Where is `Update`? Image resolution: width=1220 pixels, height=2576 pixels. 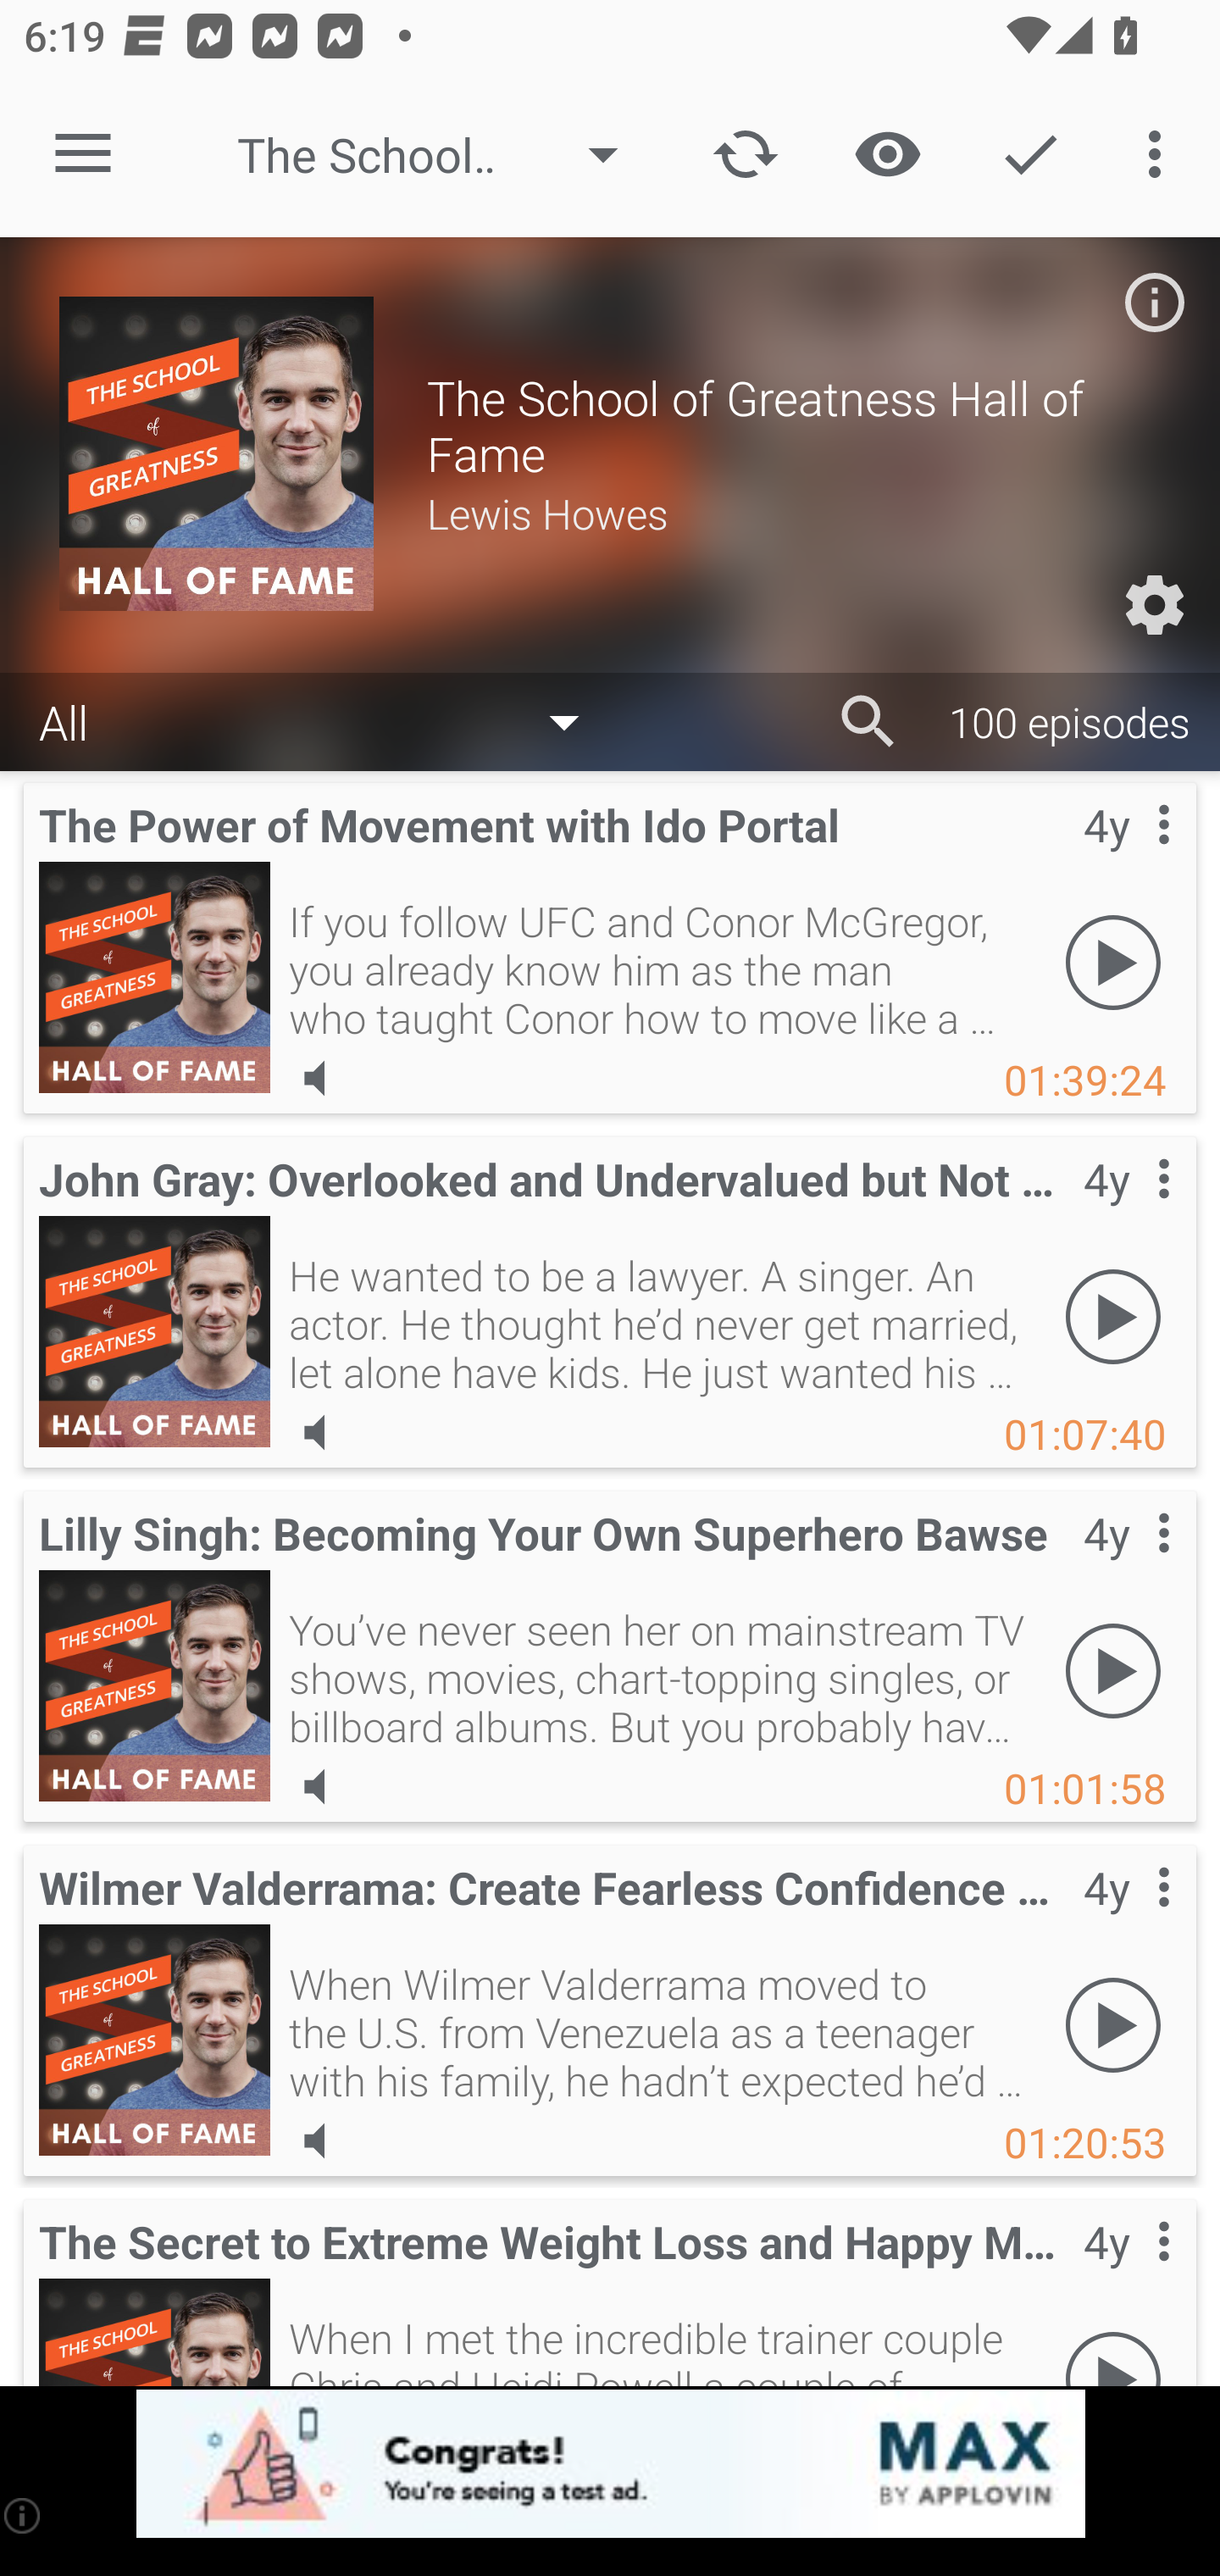 Update is located at coordinates (746, 154).